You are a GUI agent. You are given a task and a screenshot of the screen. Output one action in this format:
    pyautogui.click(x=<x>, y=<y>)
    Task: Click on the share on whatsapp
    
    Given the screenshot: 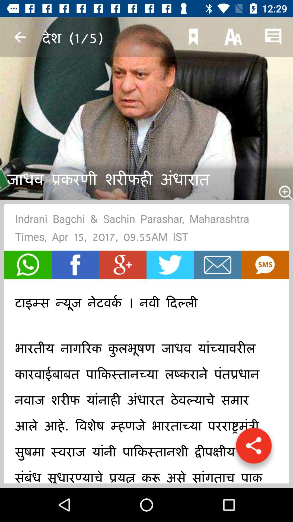 What is the action you would take?
    pyautogui.click(x=28, y=265)
    